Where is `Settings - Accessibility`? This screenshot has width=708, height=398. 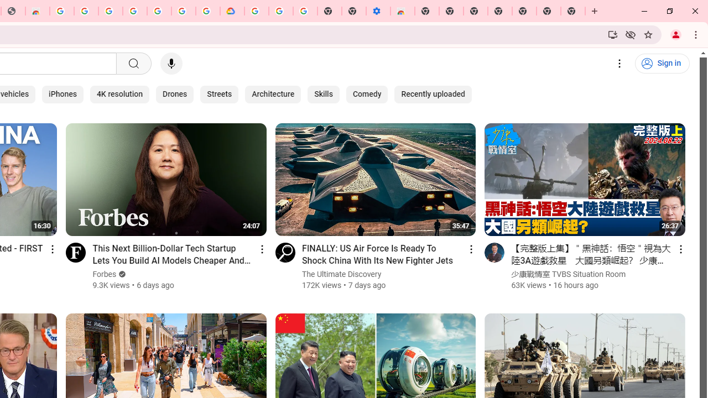 Settings - Accessibility is located at coordinates (378, 11).